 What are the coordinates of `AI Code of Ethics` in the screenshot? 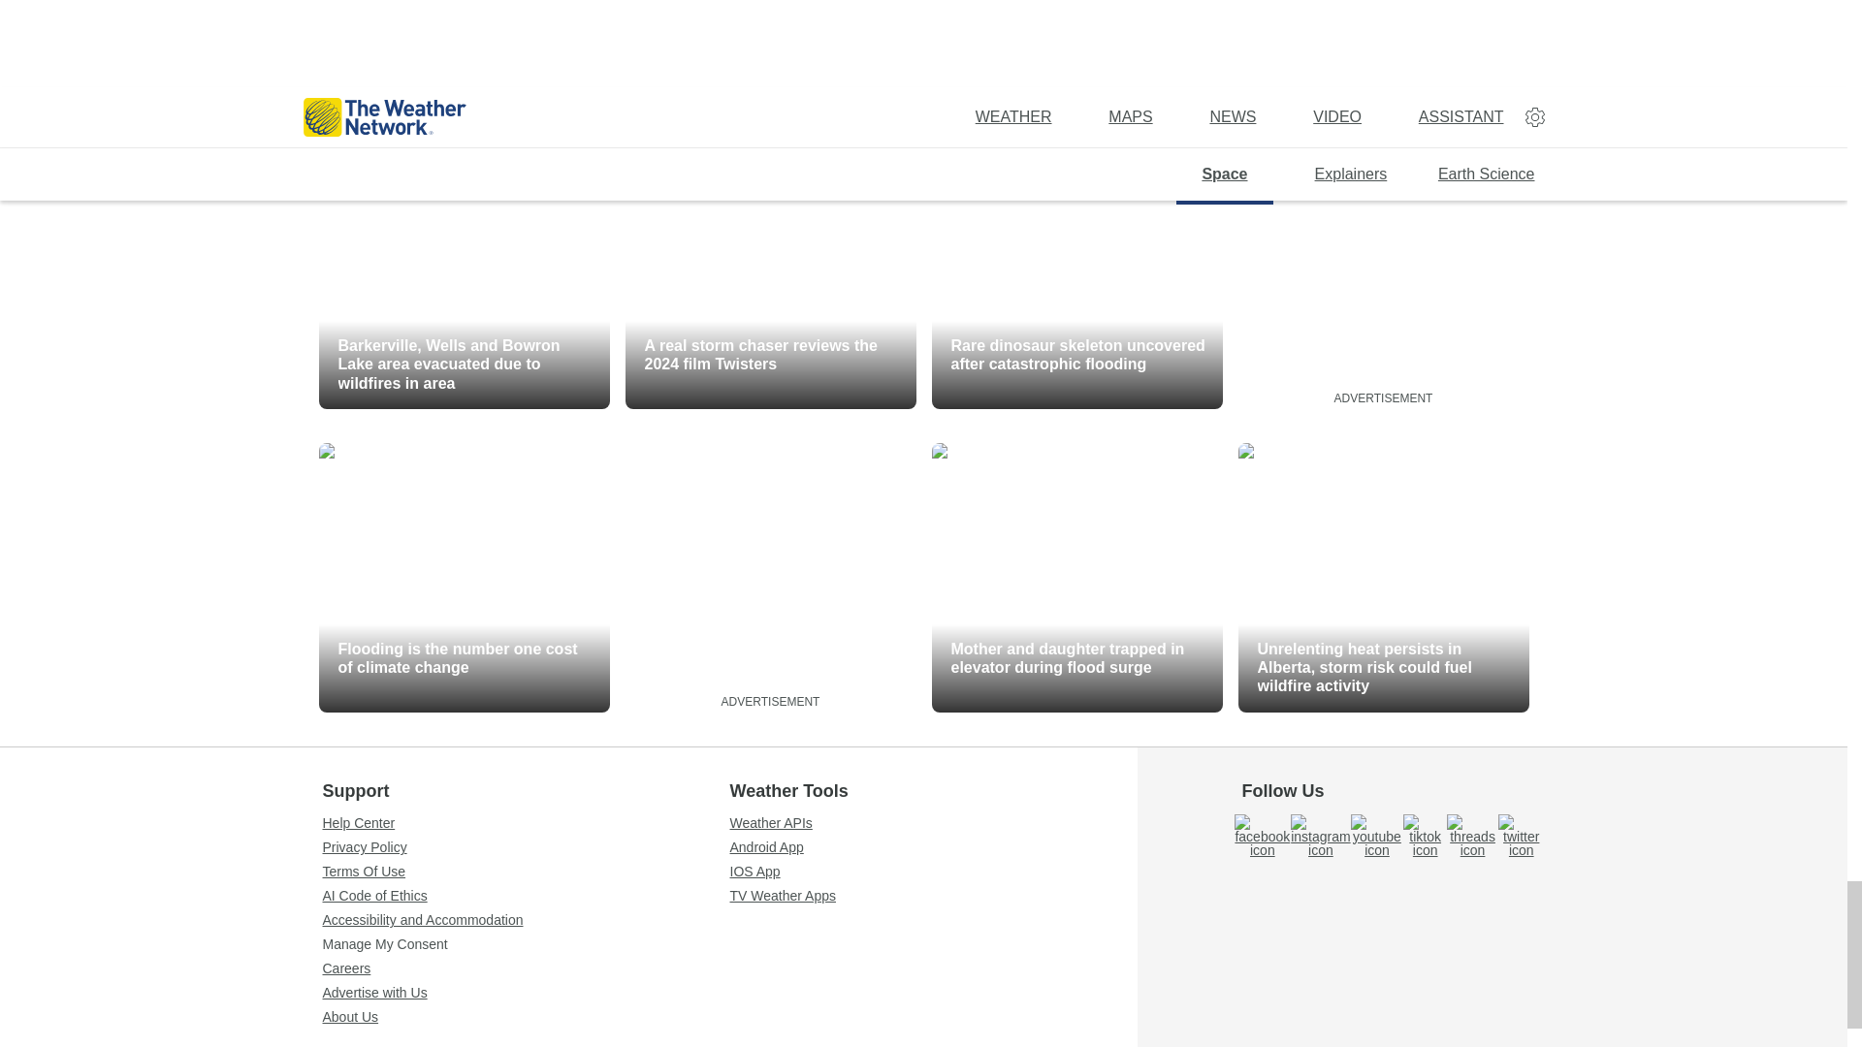 It's located at (526, 895).